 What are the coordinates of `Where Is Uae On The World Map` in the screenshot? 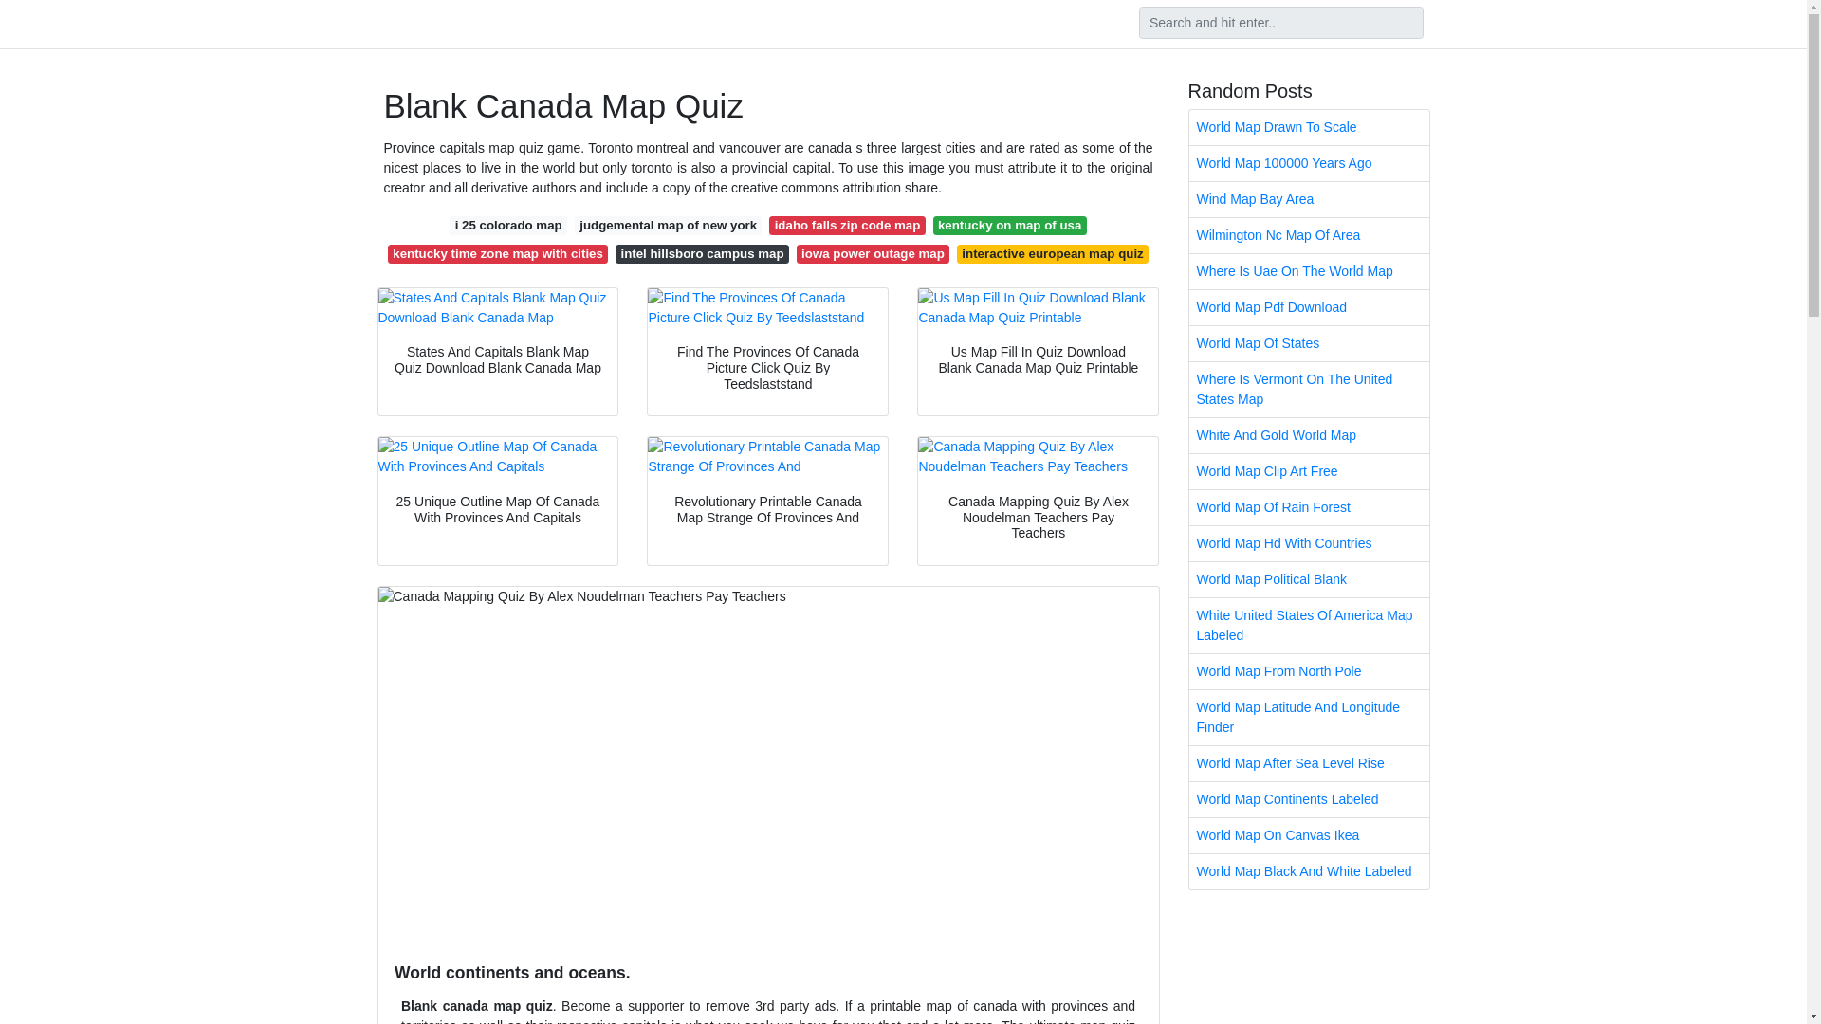 It's located at (1309, 271).